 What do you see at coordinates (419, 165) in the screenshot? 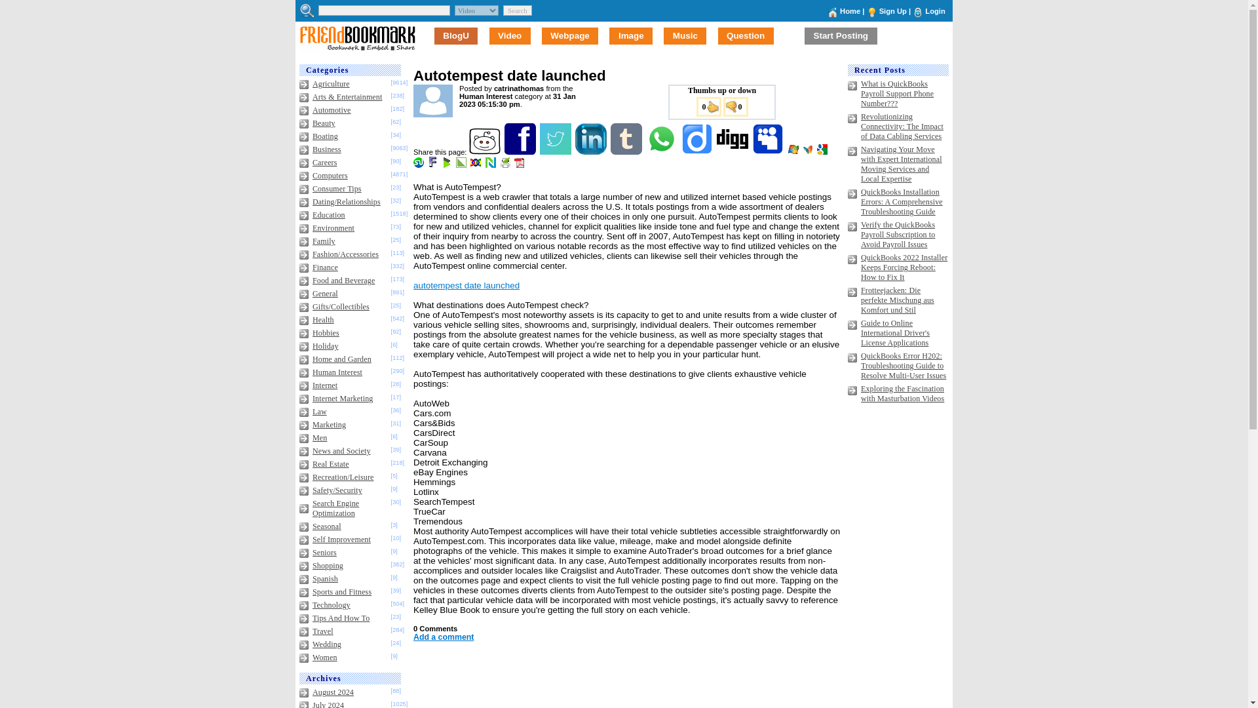
I see `StumbleUpon` at bounding box center [419, 165].